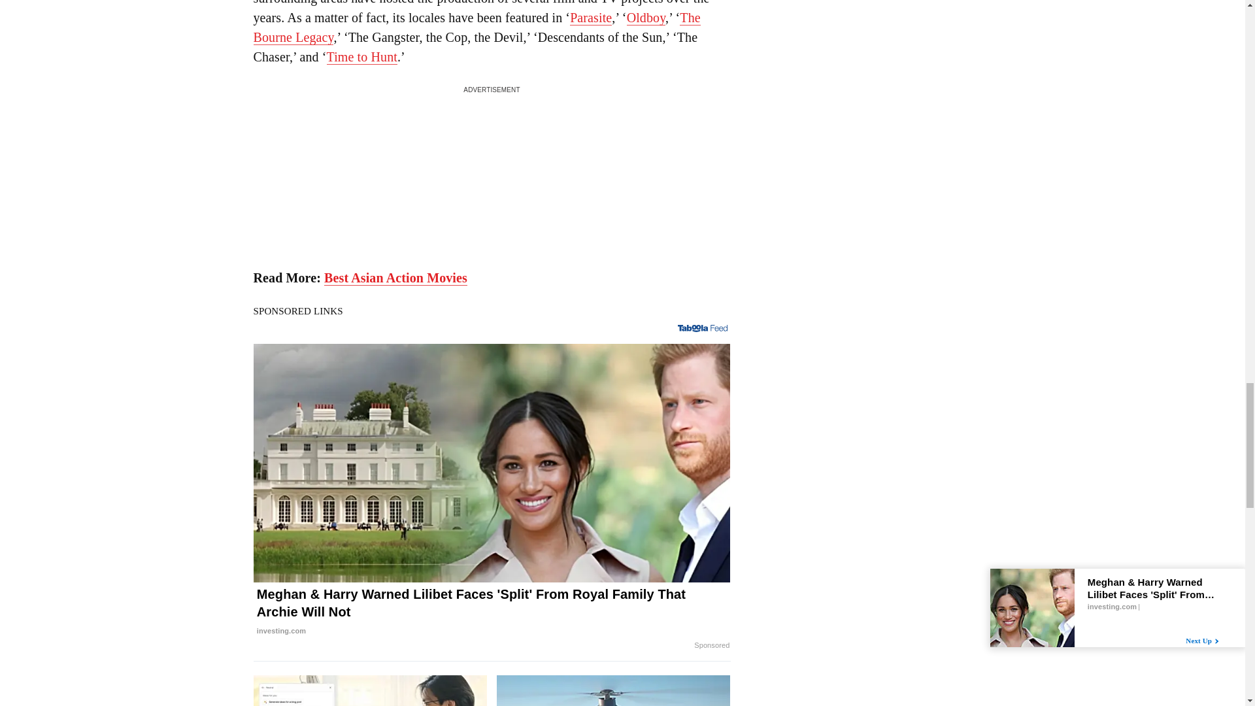 This screenshot has height=706, width=1255. Describe the element at coordinates (362, 57) in the screenshot. I see `Time to Hunt` at that location.